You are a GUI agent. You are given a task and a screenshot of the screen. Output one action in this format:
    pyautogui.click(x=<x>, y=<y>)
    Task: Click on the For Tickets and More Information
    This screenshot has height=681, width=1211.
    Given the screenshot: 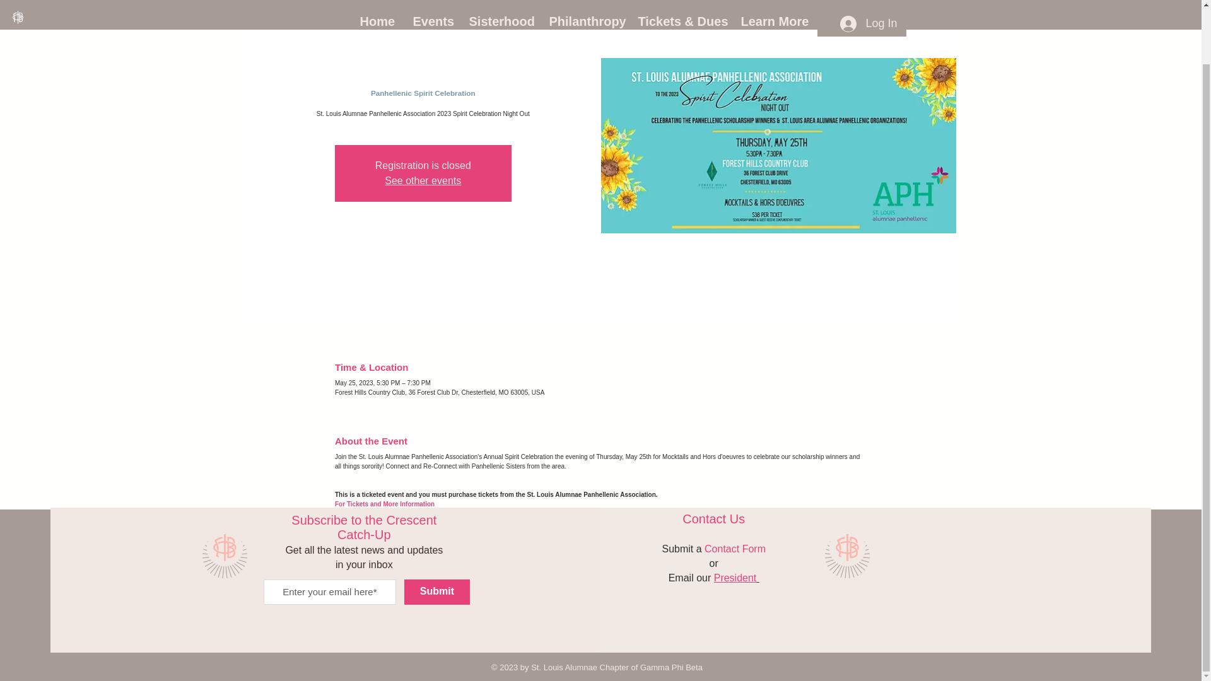 What is the action you would take?
    pyautogui.click(x=385, y=503)
    